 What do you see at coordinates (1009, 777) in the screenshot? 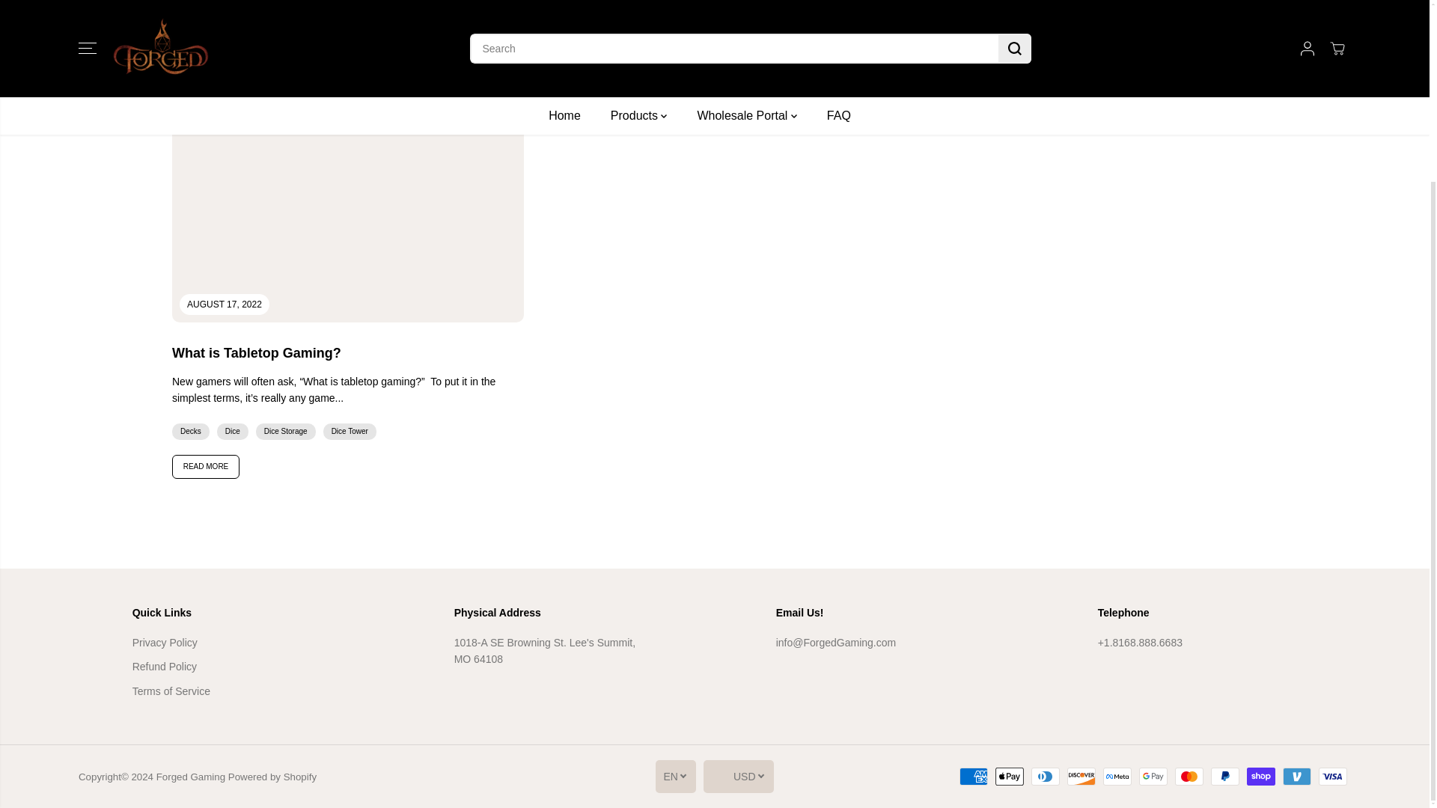
I see `Apple Pay` at bounding box center [1009, 777].